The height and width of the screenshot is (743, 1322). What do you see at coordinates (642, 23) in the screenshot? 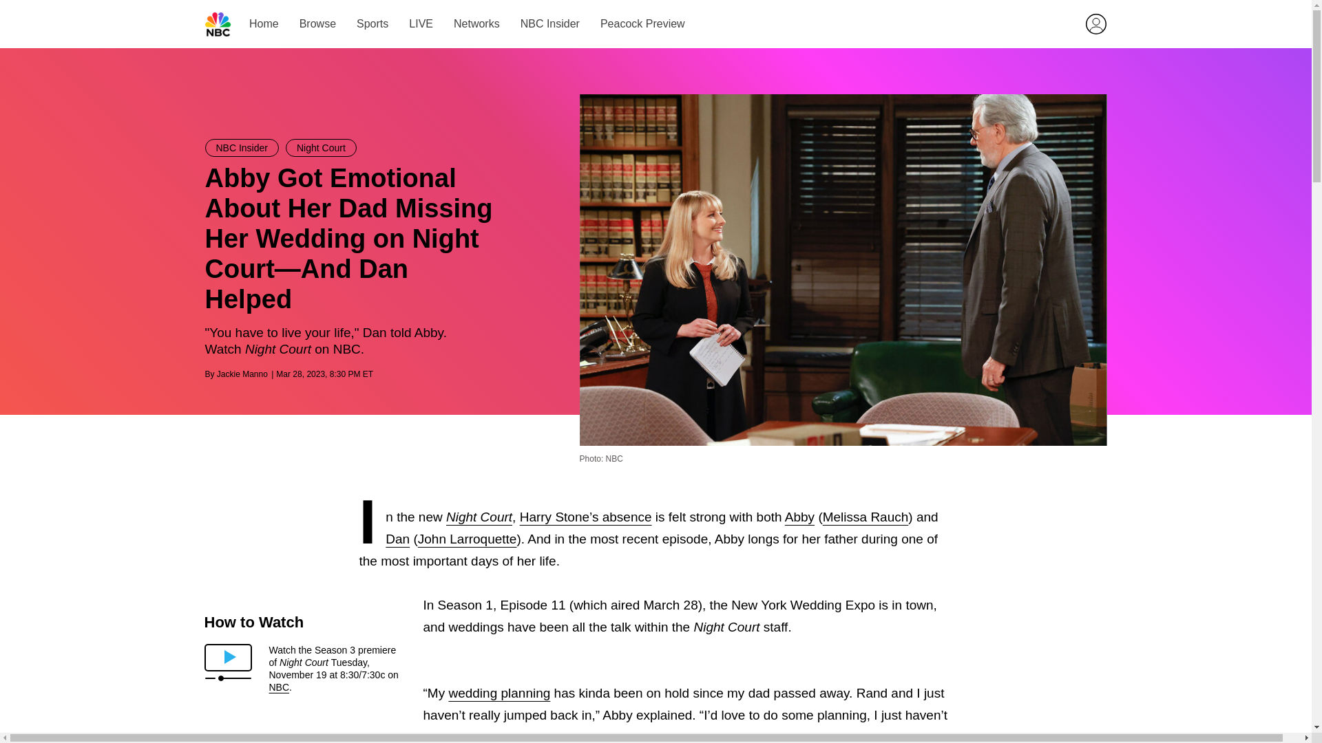
I see `Peacock Preview` at bounding box center [642, 23].